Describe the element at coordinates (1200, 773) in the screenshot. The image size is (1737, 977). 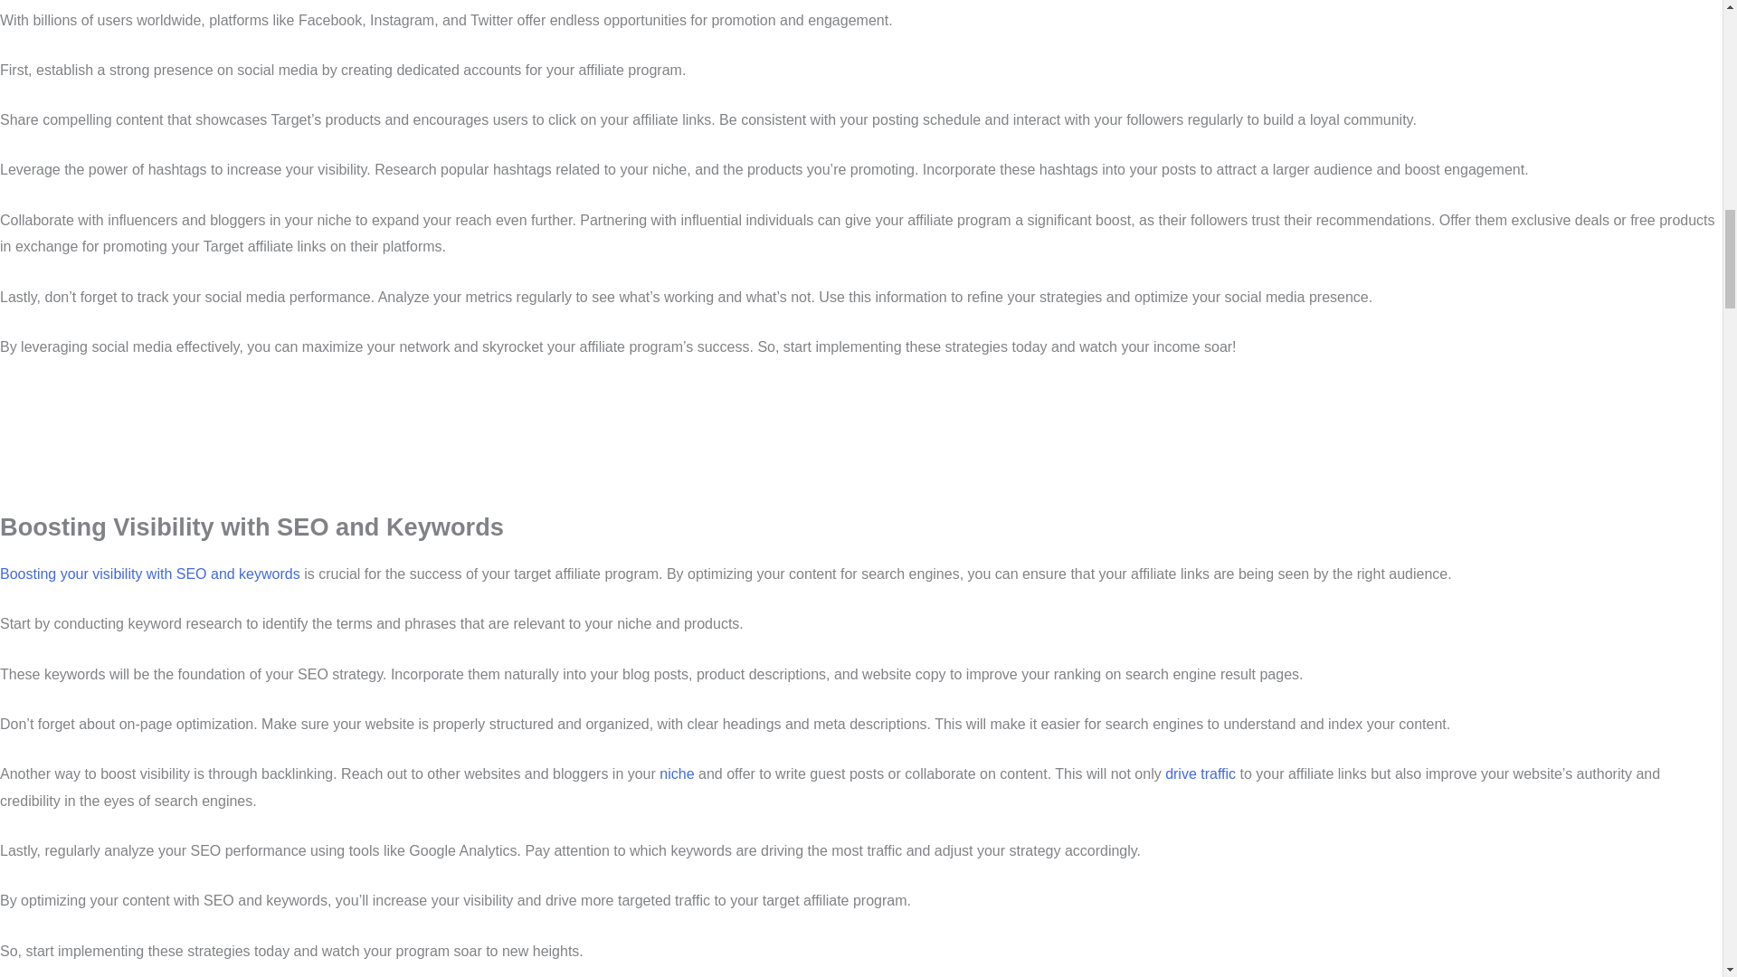
I see `drive traffic` at that location.